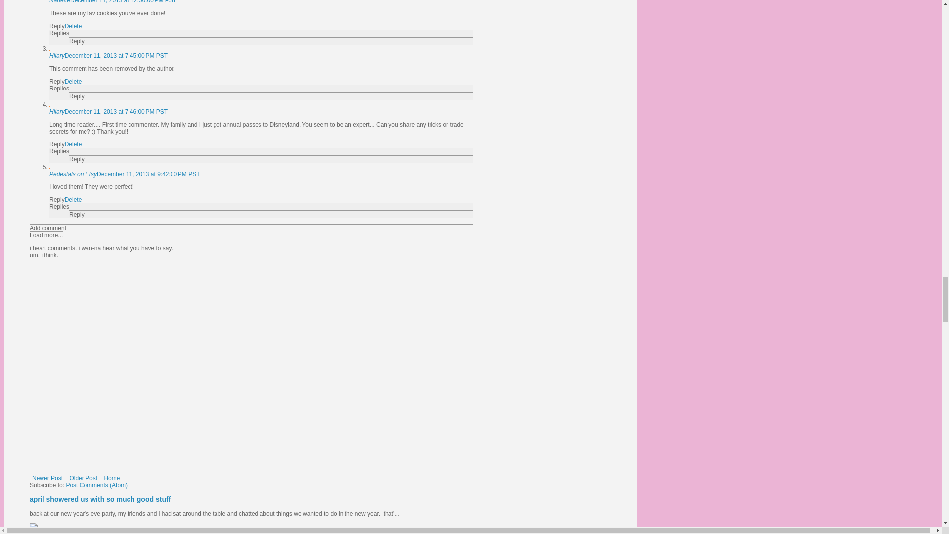 This screenshot has height=534, width=949. What do you see at coordinates (47, 478) in the screenshot?
I see `Newer Post` at bounding box center [47, 478].